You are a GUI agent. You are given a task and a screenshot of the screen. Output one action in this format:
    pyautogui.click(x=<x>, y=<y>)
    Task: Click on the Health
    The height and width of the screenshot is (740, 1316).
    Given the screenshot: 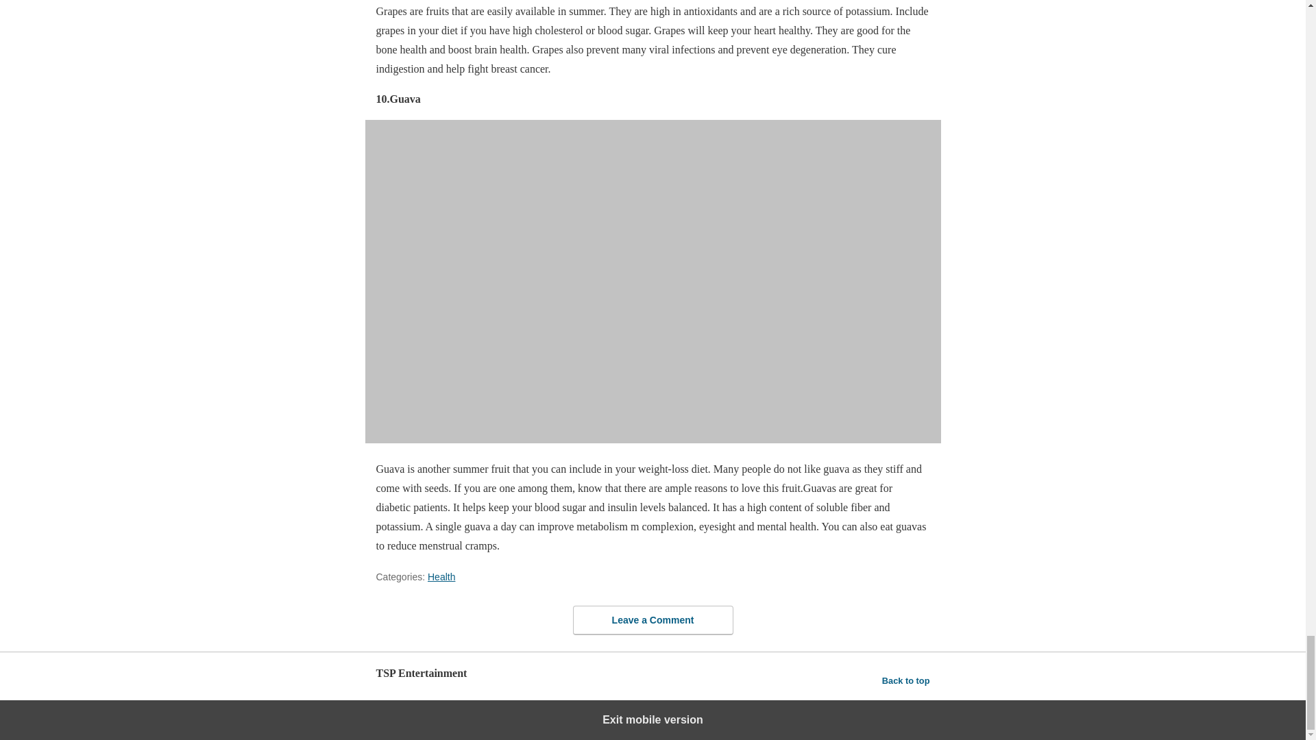 What is the action you would take?
    pyautogui.click(x=441, y=576)
    